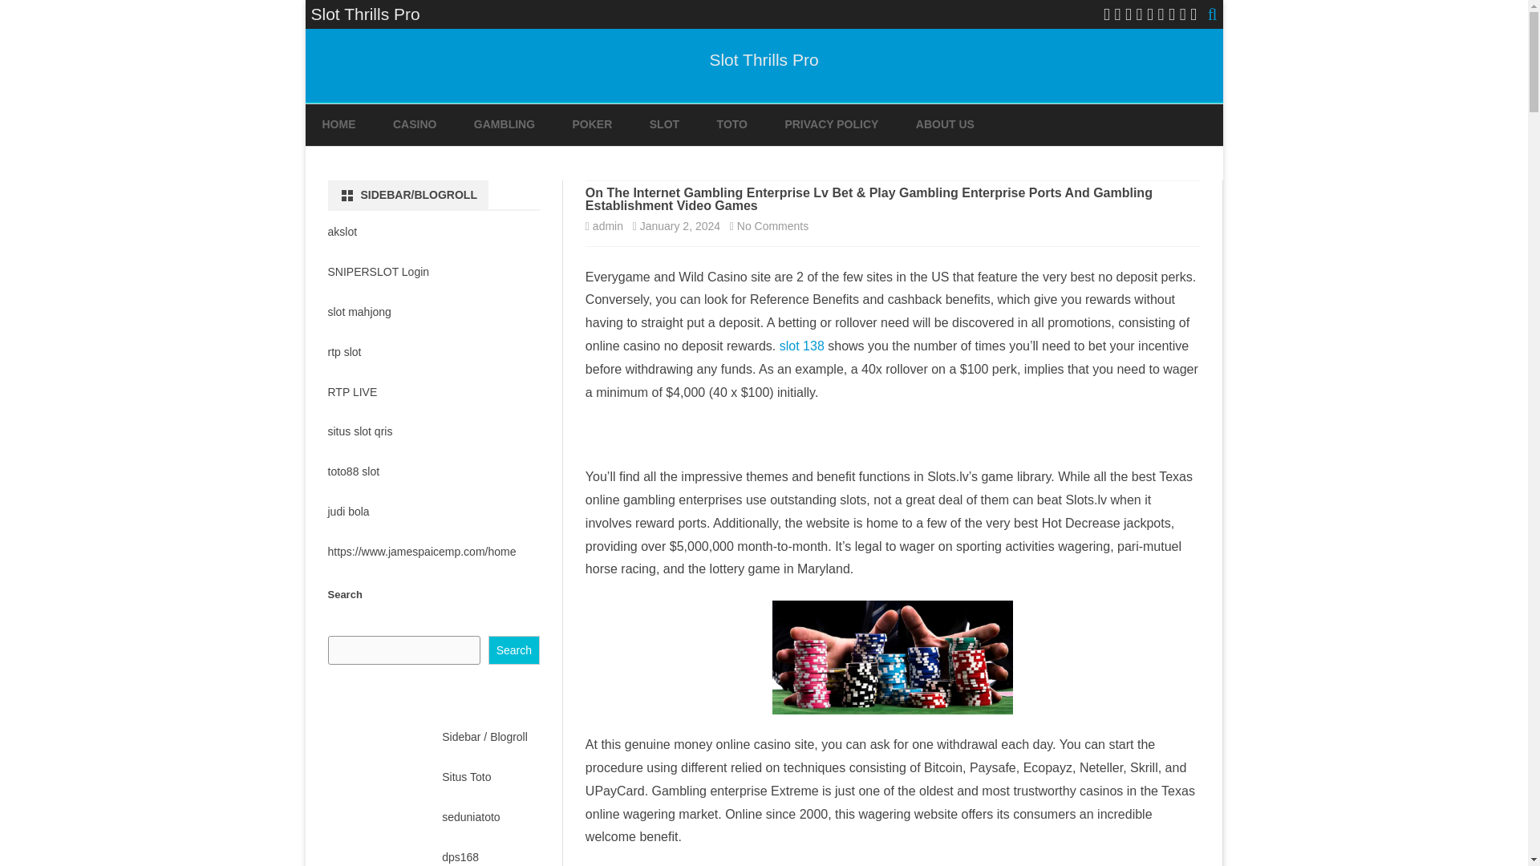  I want to click on admin, so click(608, 226).